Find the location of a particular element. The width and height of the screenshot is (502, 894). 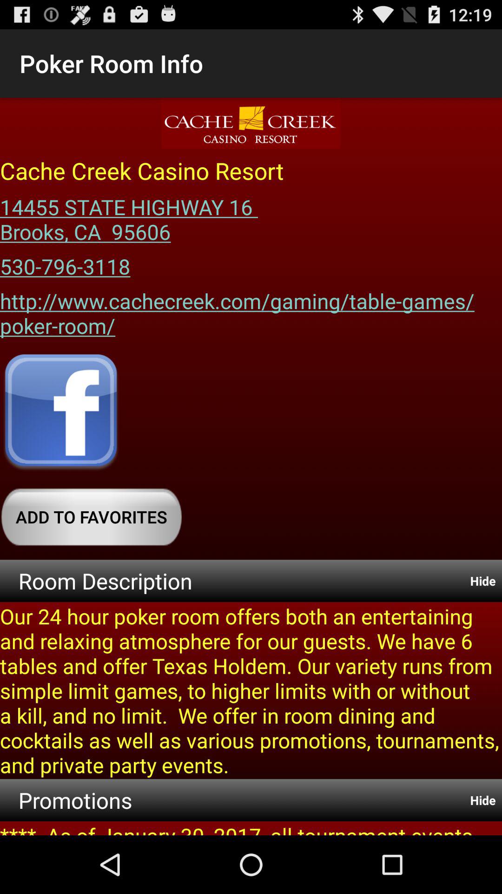

facebook is located at coordinates (61, 413).